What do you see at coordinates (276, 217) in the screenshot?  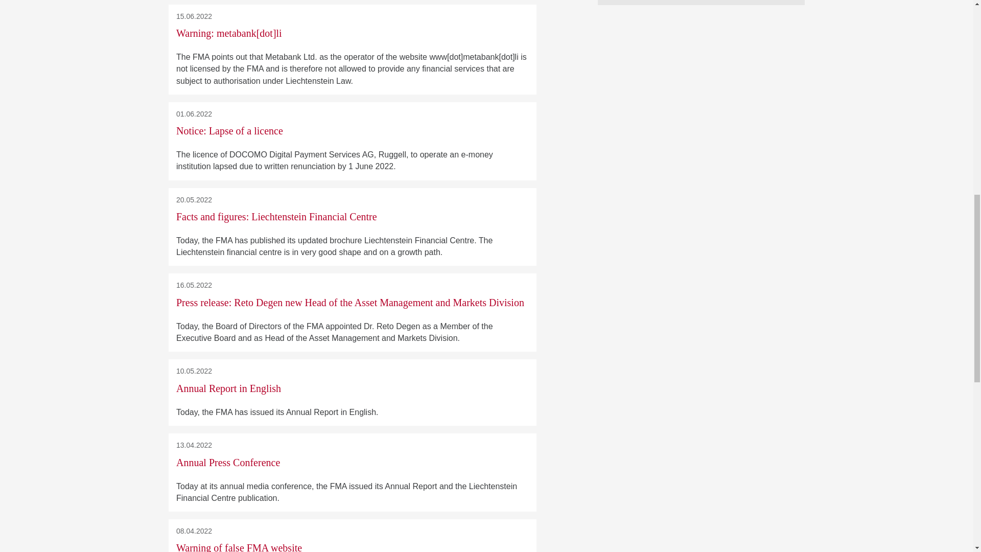 I see `Facts and figures: Liechtenstein Financial Centre` at bounding box center [276, 217].